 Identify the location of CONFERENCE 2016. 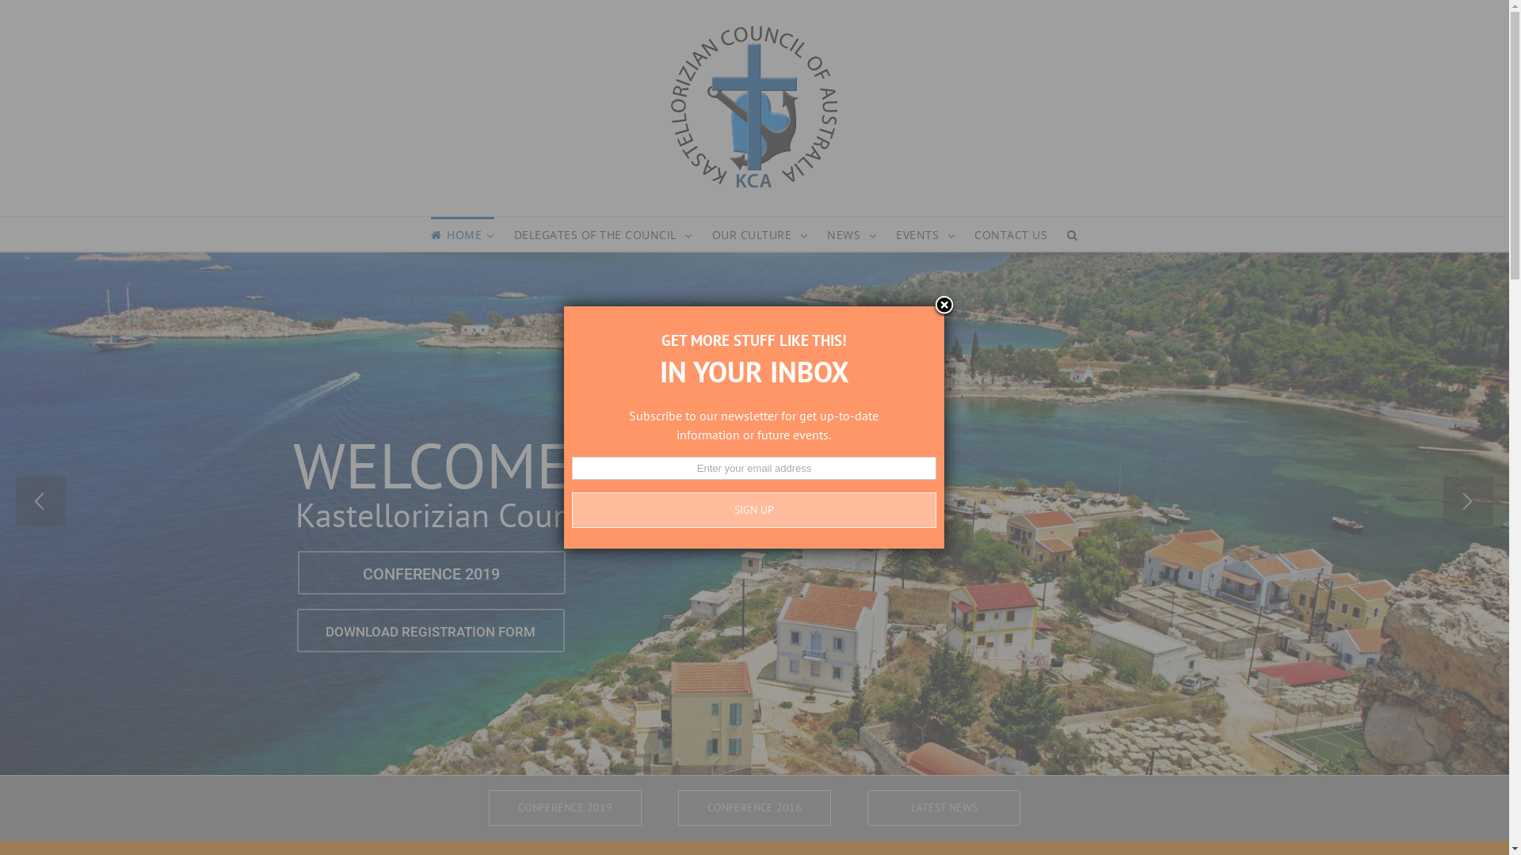
(754, 807).